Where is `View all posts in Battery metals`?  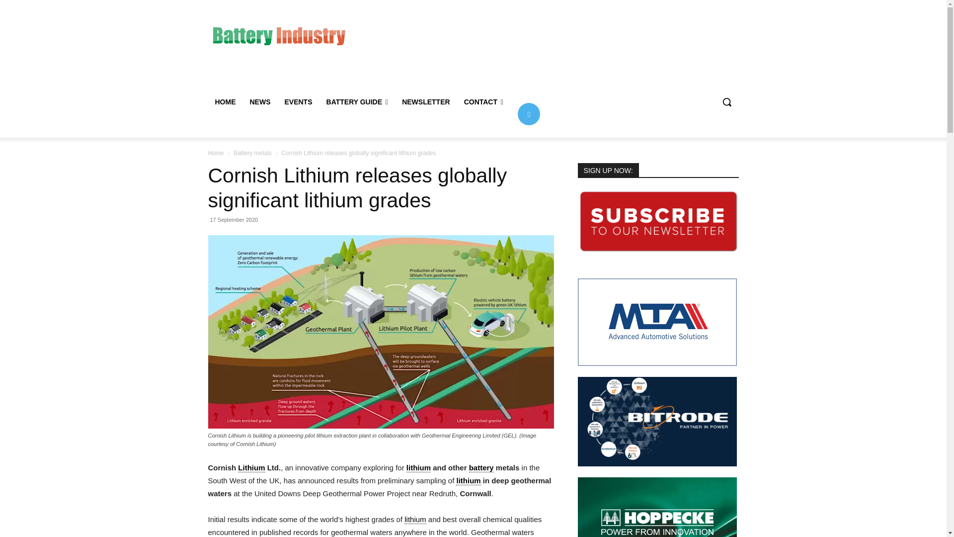
View all posts in Battery metals is located at coordinates (252, 153).